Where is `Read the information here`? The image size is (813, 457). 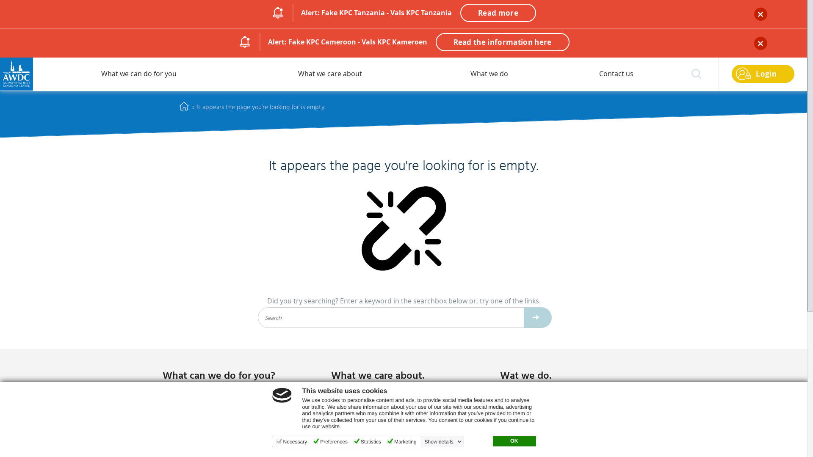
Read the information here is located at coordinates (502, 42).